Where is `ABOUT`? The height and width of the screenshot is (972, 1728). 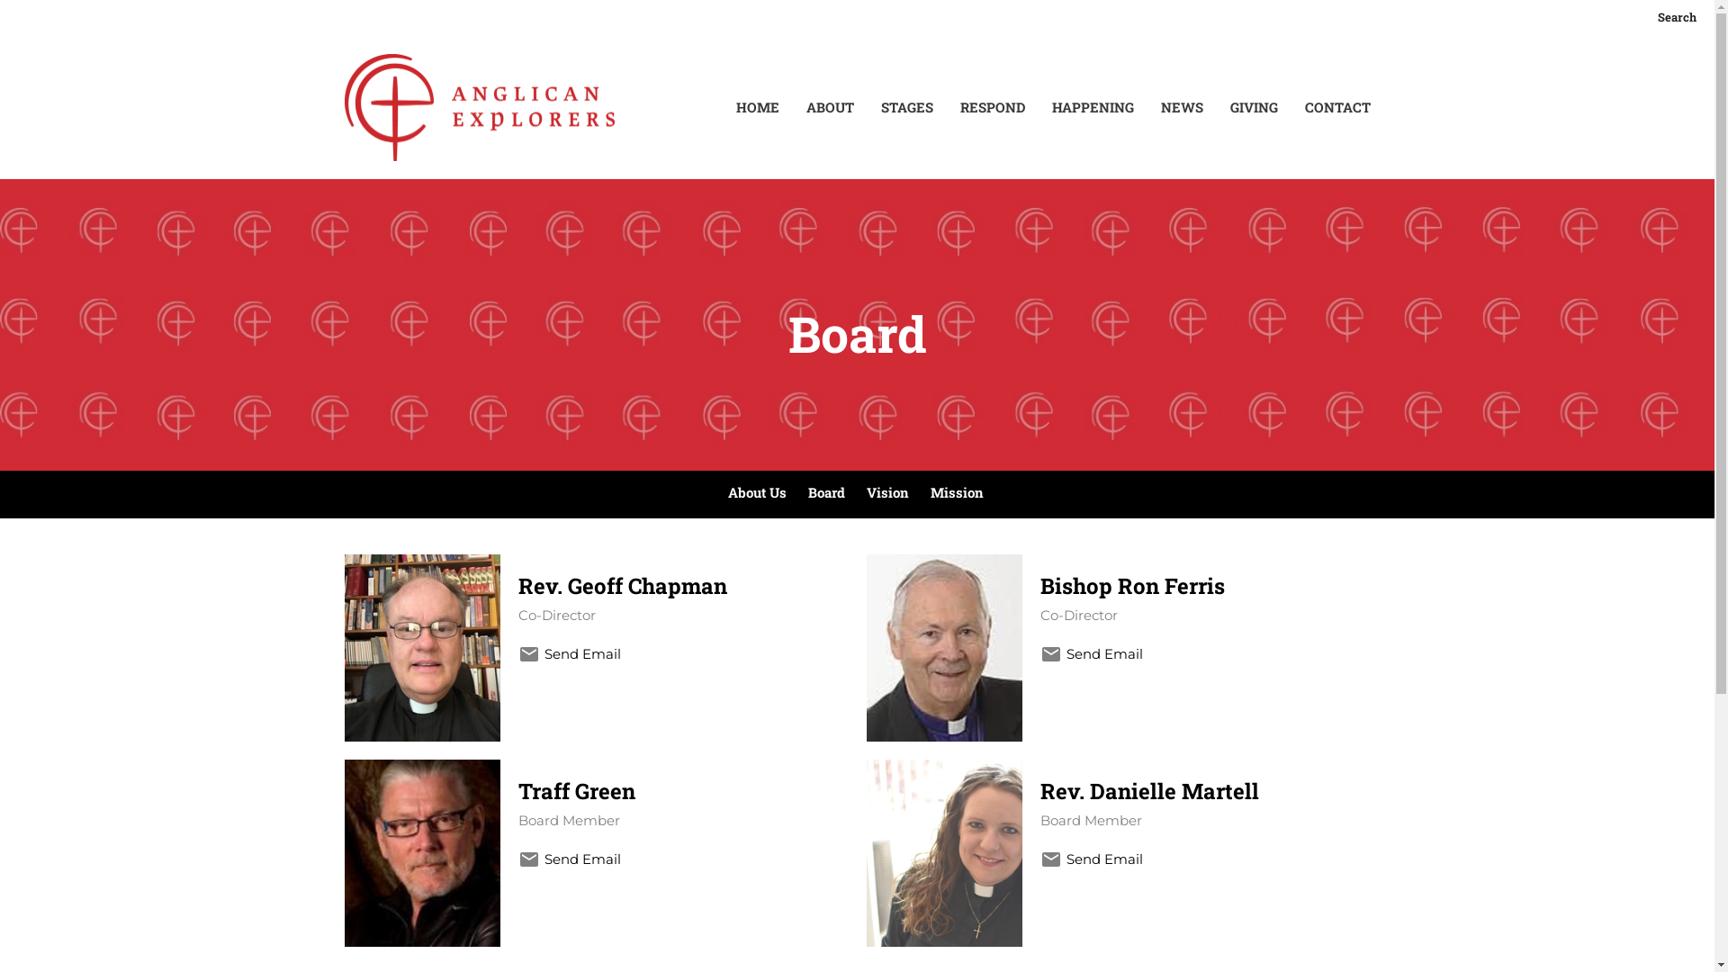 ABOUT is located at coordinates (830, 108).